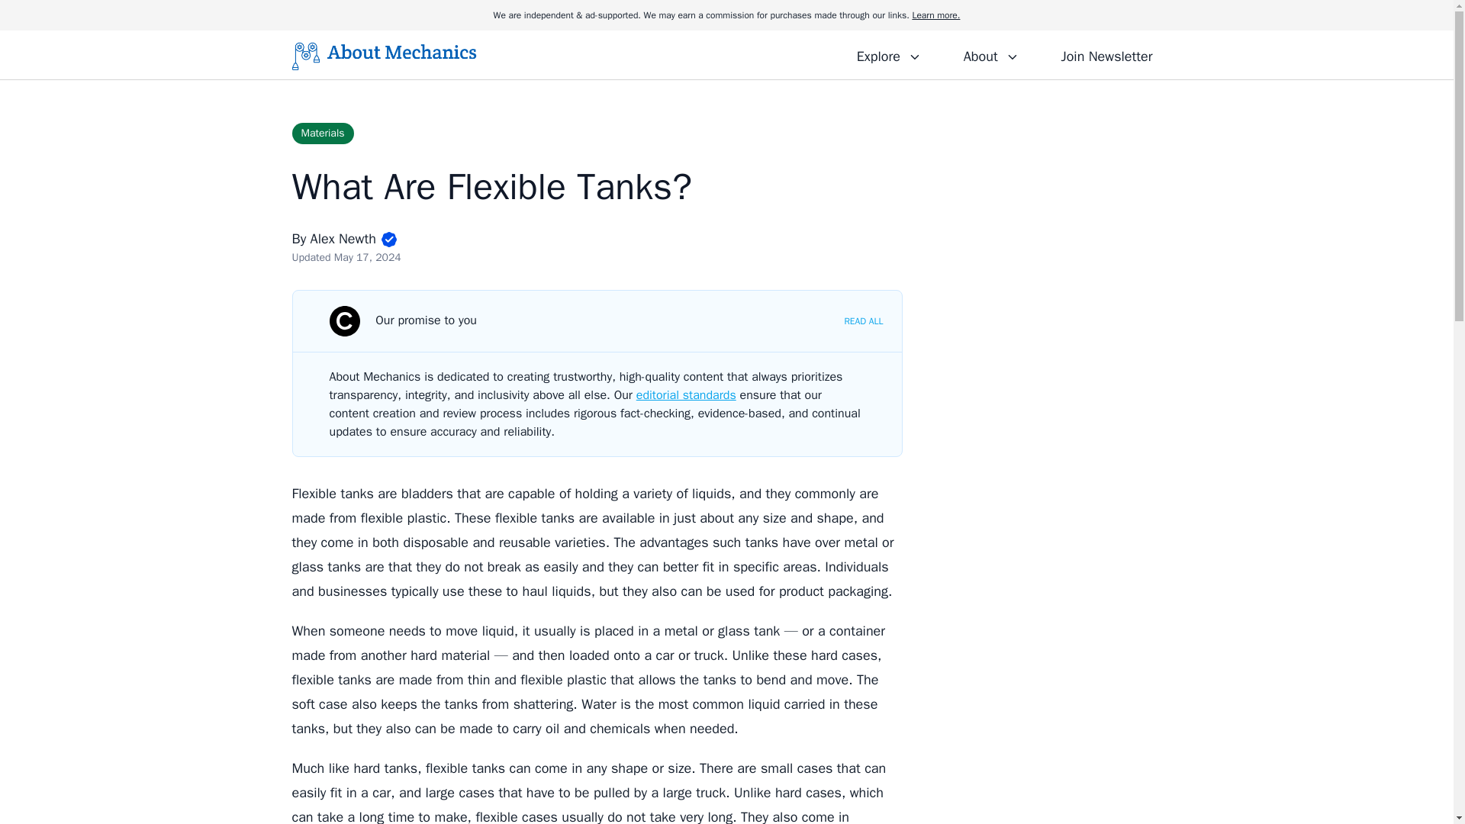  What do you see at coordinates (322, 133) in the screenshot?
I see `Materials` at bounding box center [322, 133].